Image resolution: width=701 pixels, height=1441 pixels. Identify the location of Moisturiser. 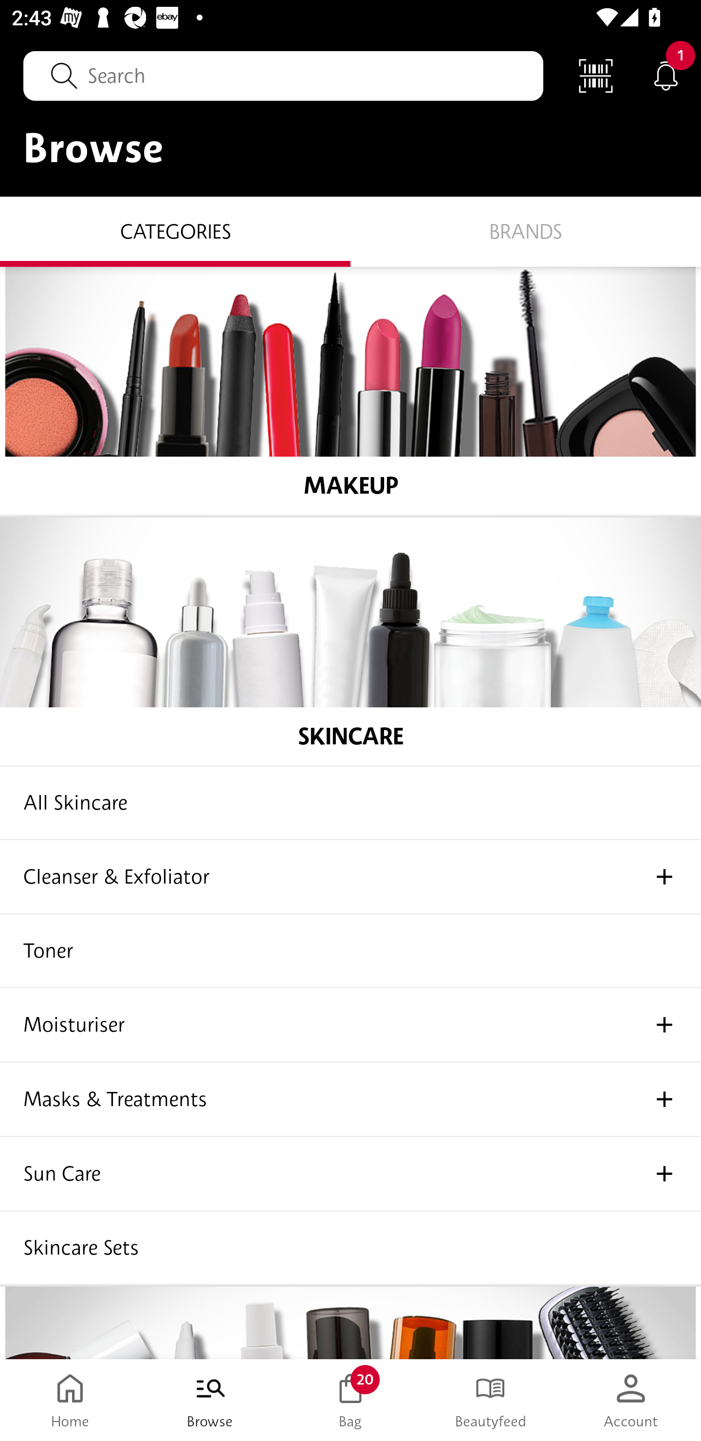
(350, 1026).